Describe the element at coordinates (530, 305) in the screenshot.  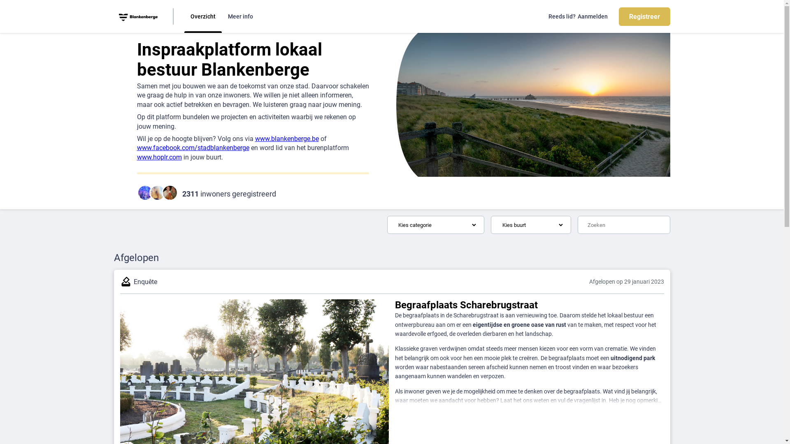
I see `Begraafplaats Scharebrugstraat` at that location.